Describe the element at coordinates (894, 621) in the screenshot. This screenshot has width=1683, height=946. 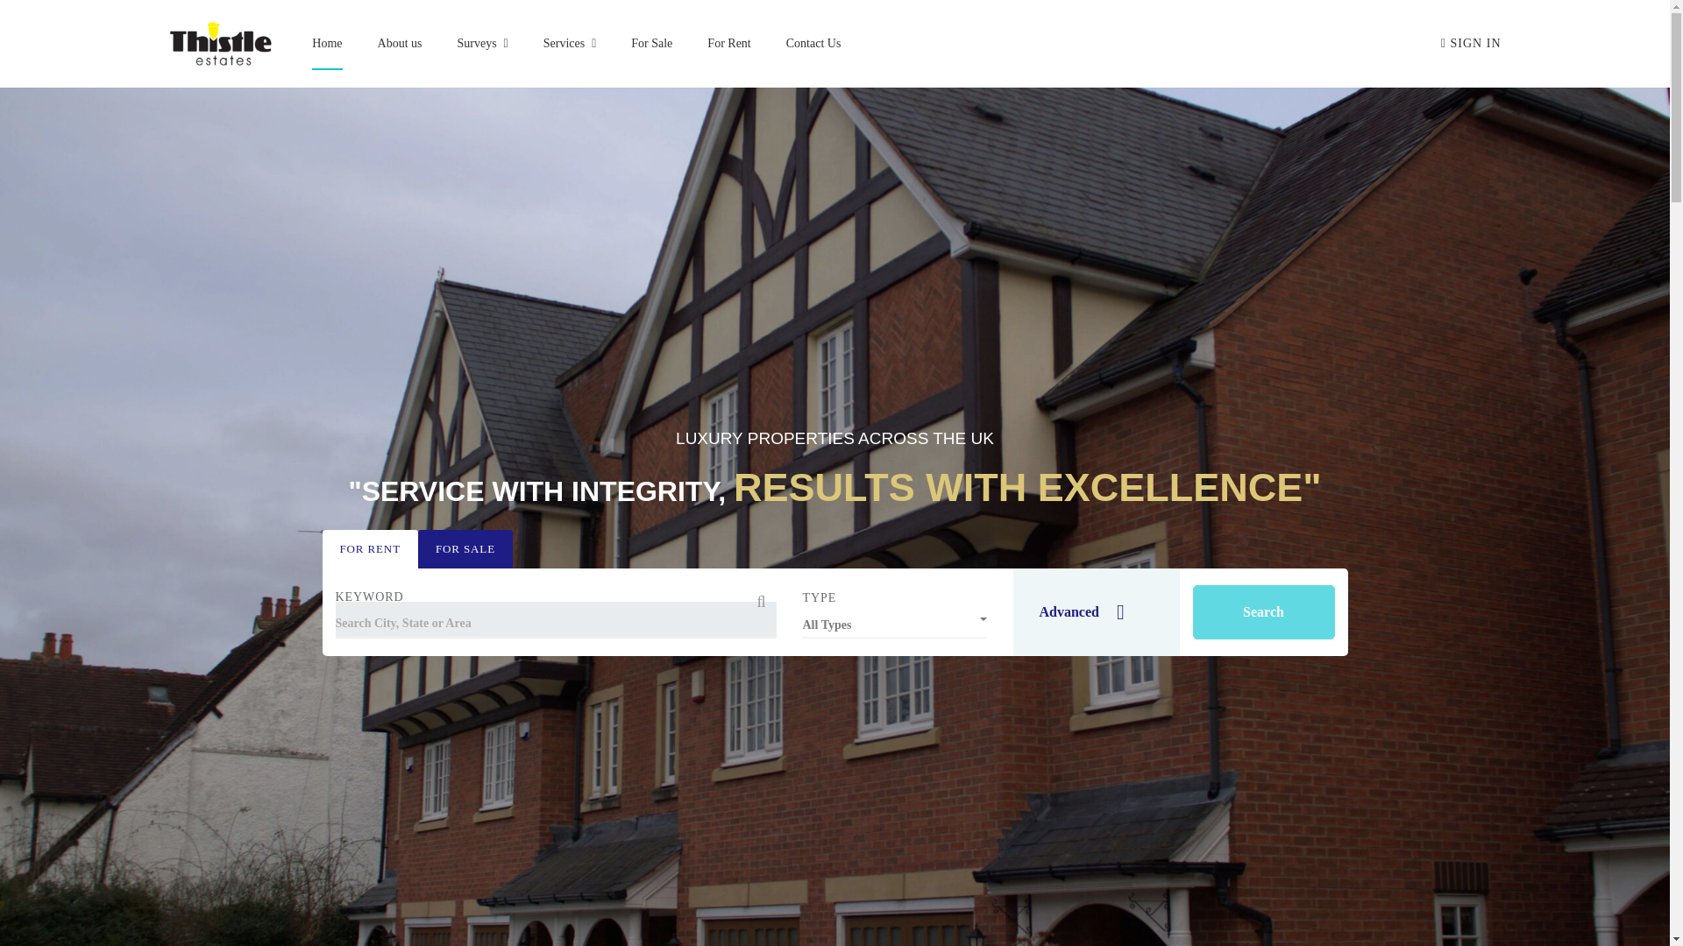
I see `All Types` at that location.